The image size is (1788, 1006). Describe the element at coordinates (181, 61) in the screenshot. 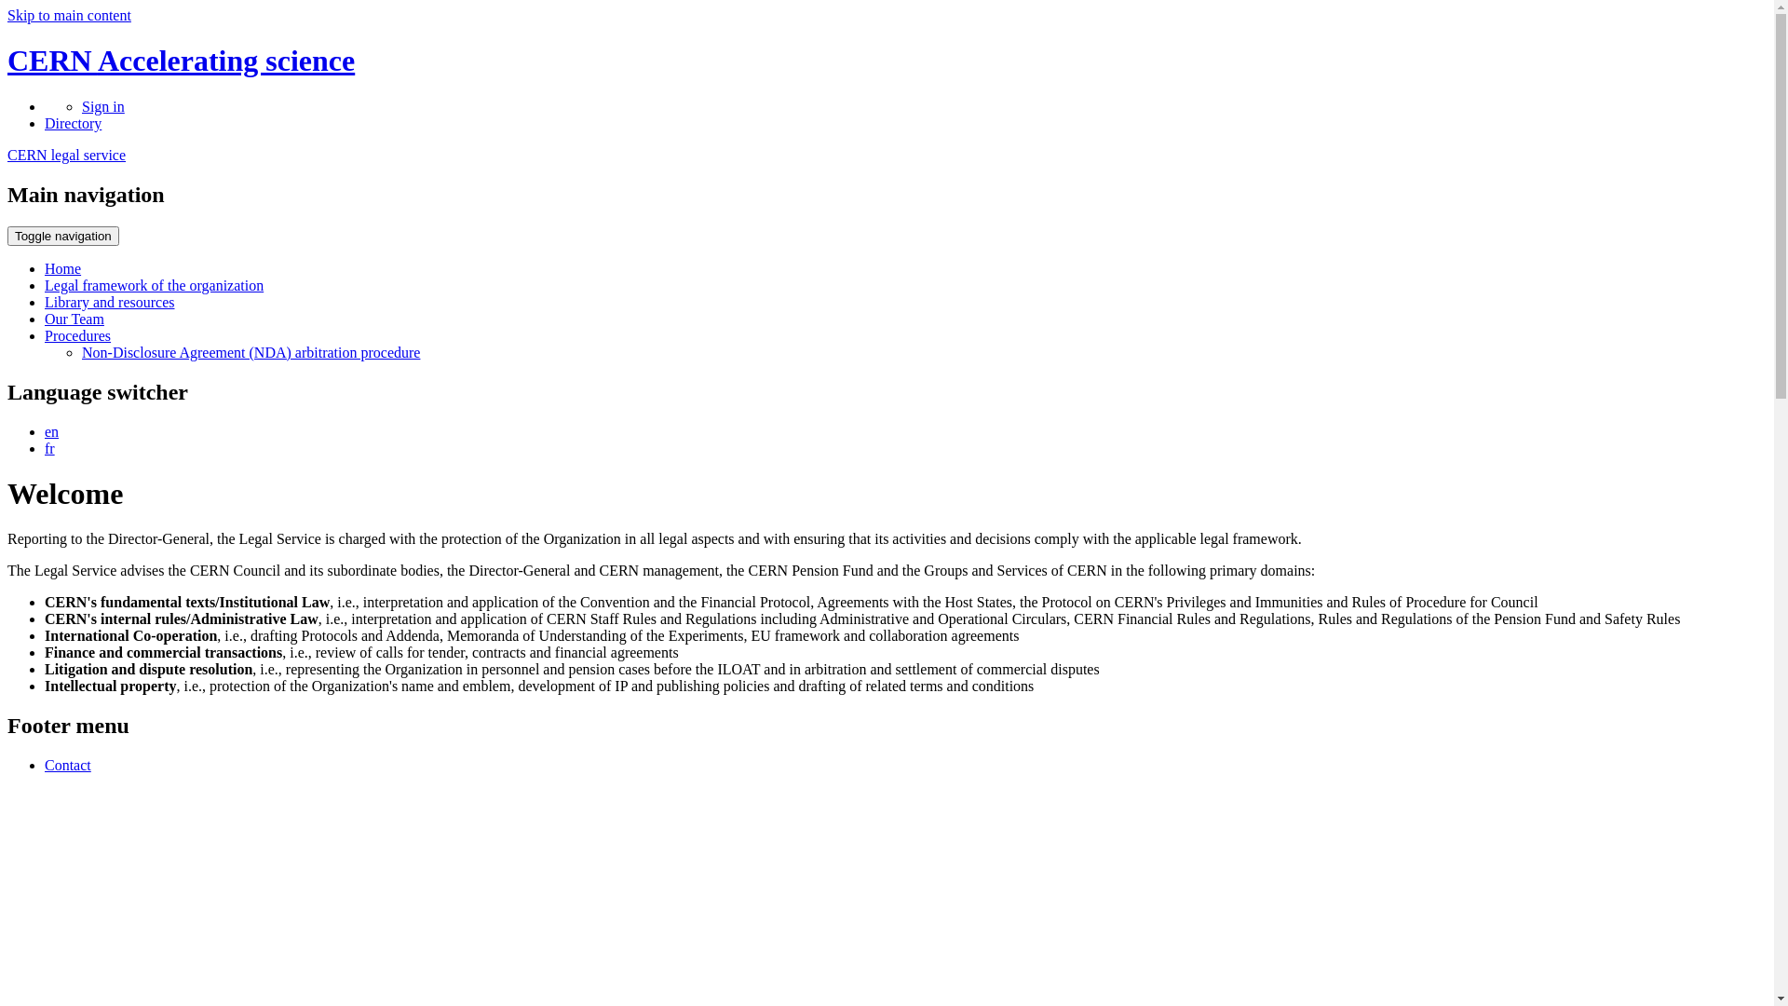

I see `CERN Accelerating science` at that location.